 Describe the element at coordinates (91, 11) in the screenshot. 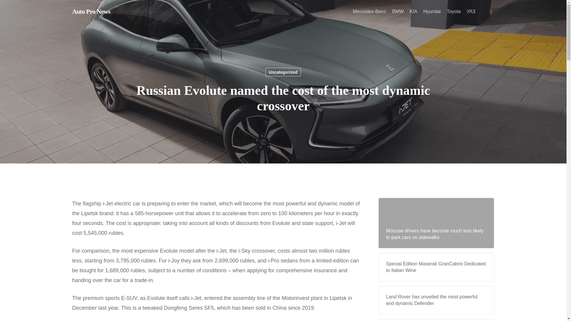

I see `Auto Pro News` at that location.